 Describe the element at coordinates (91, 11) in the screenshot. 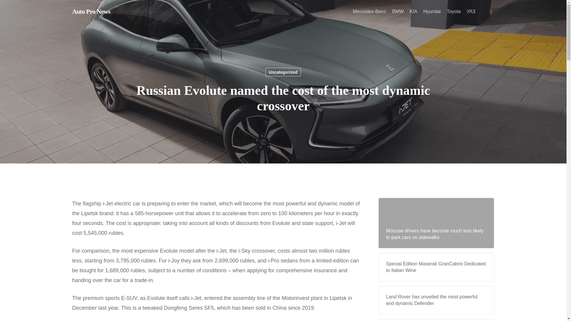

I see `Auto Pro News` at that location.